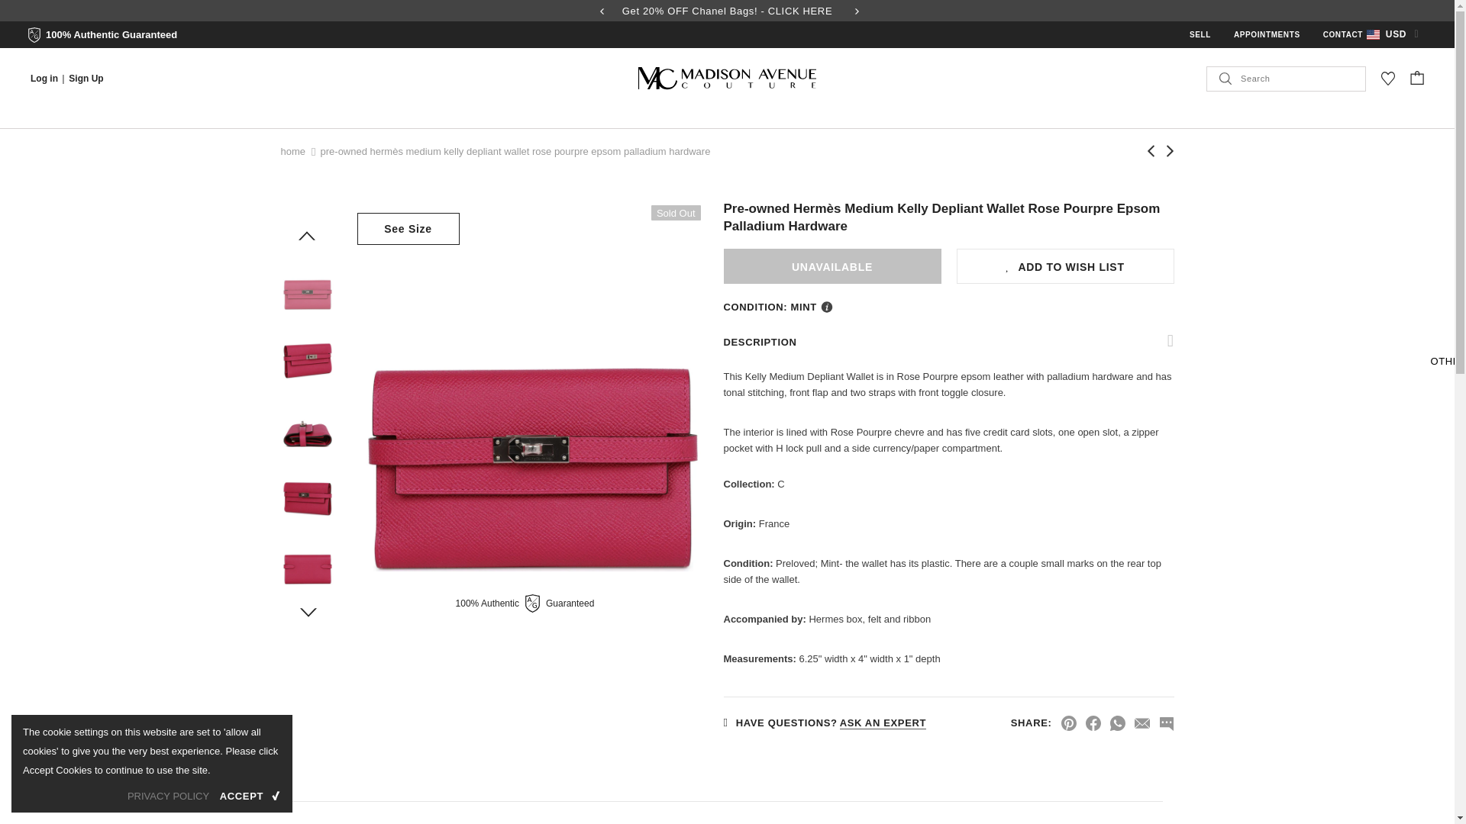 Image resolution: width=1466 pixels, height=824 pixels. Describe the element at coordinates (86, 78) in the screenshot. I see `Sign Up` at that location.